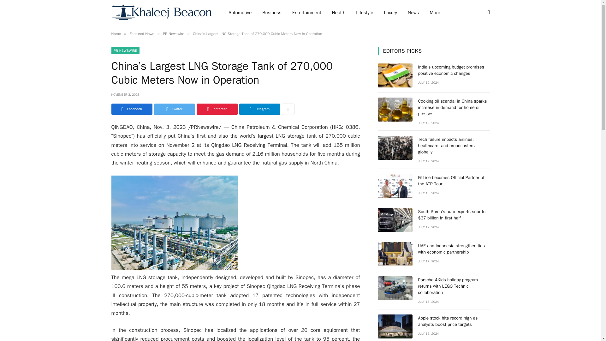  Describe the element at coordinates (116, 33) in the screenshot. I see `Home` at that location.